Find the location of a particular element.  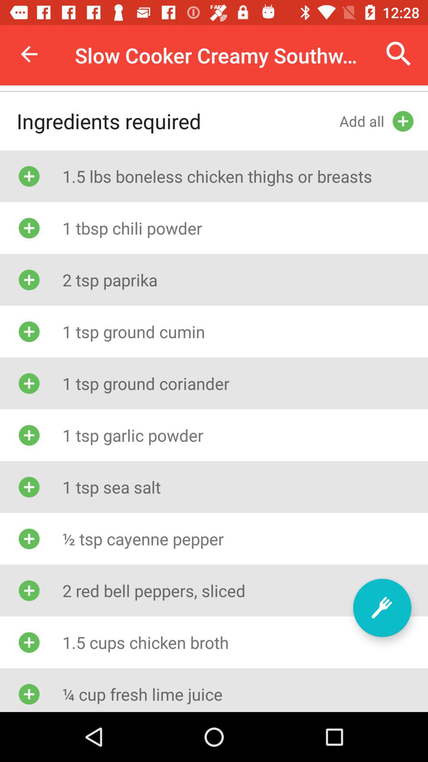

launch icon at the bottom right corner is located at coordinates (382, 608).